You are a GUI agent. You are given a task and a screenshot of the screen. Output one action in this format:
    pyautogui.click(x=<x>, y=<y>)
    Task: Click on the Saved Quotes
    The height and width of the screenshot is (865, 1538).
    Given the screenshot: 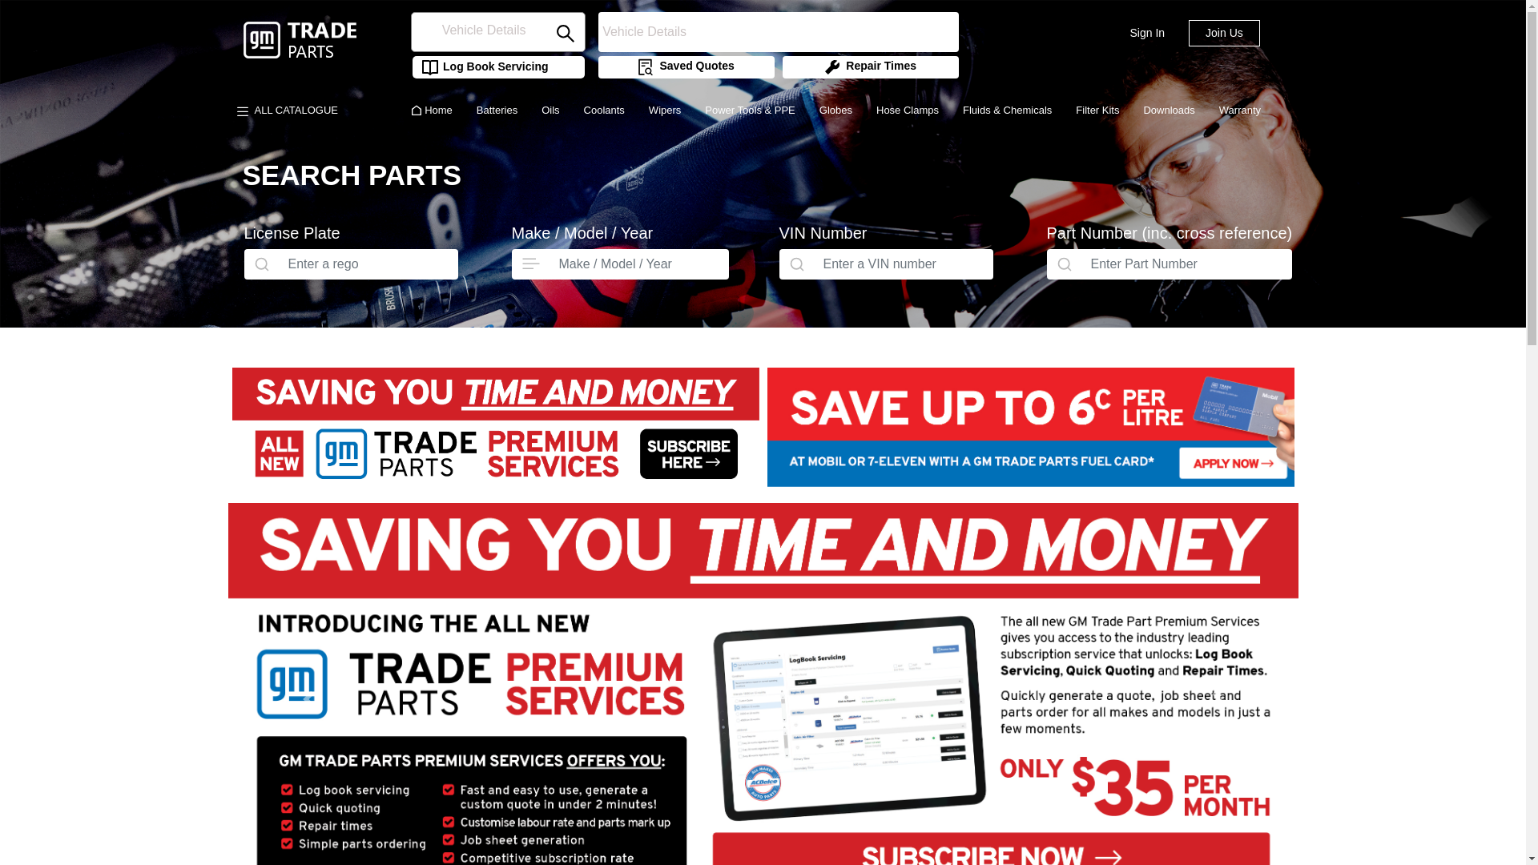 What is the action you would take?
    pyautogui.click(x=685, y=67)
    